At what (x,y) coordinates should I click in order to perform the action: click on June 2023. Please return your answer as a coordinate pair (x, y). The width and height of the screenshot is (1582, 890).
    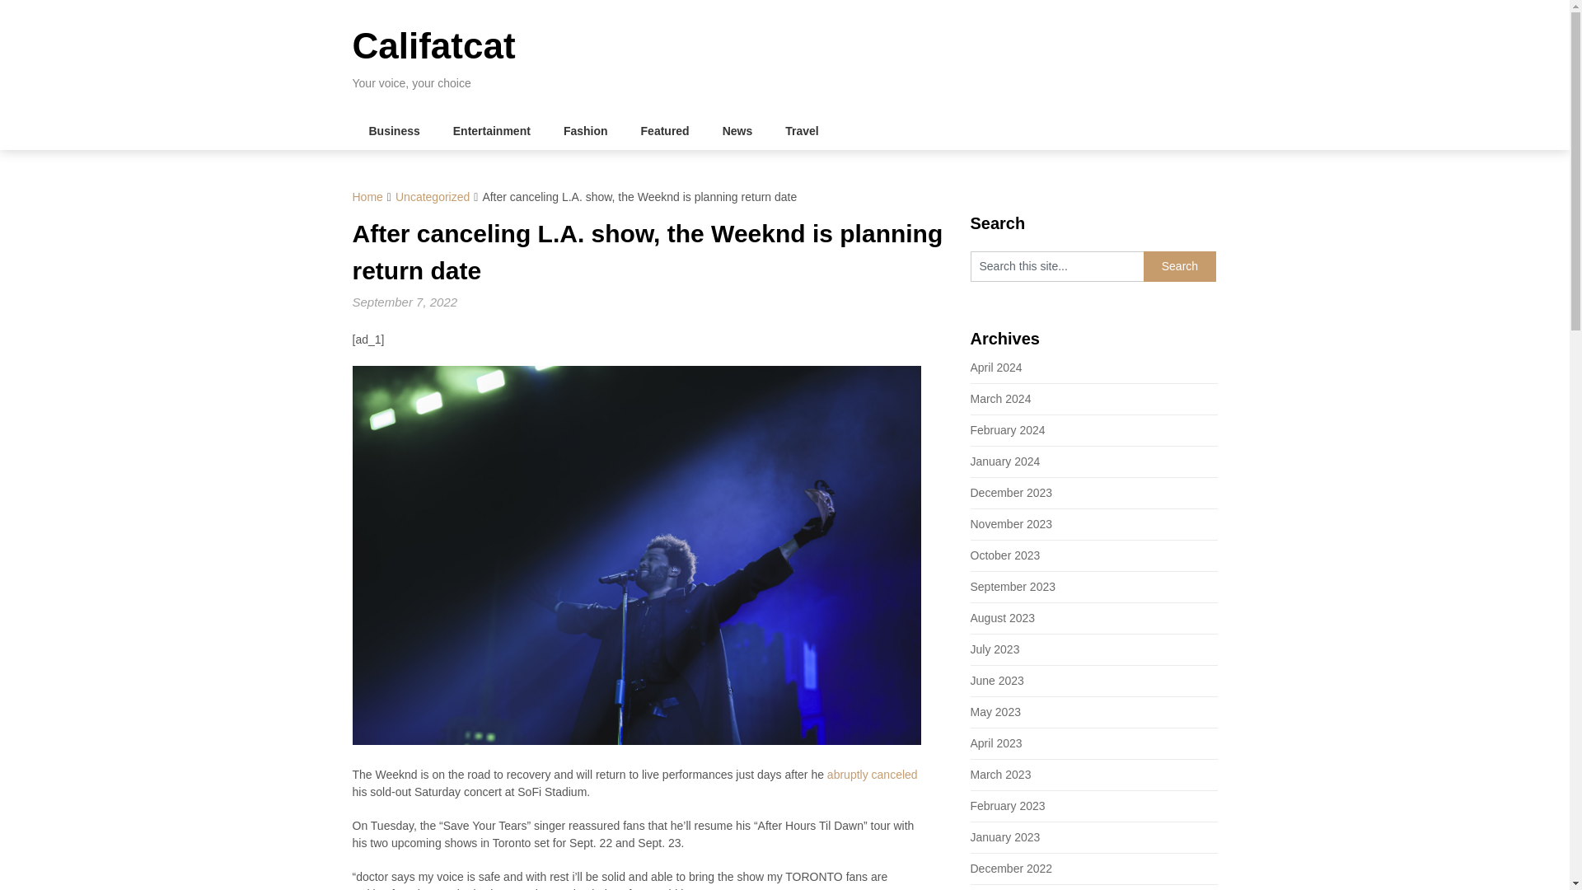
    Looking at the image, I should click on (997, 680).